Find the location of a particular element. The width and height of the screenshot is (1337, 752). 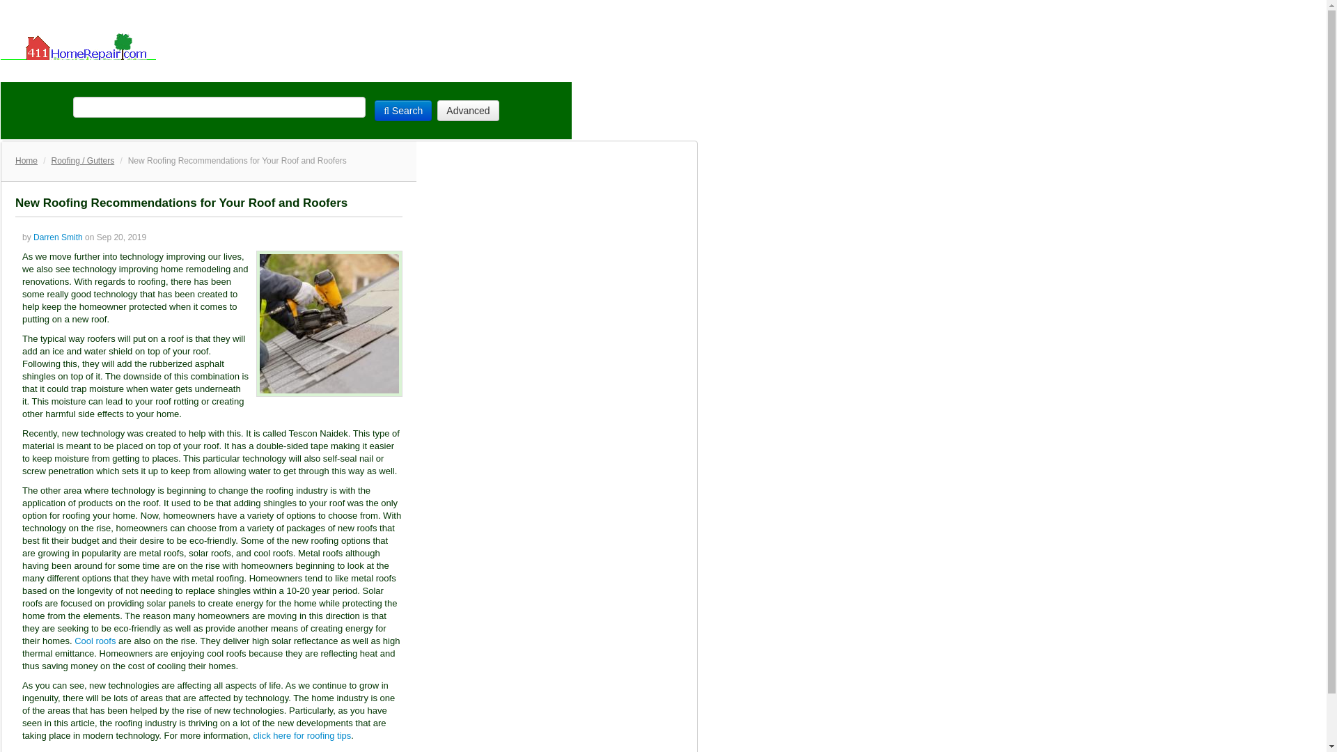

Tools is located at coordinates (192, 71).